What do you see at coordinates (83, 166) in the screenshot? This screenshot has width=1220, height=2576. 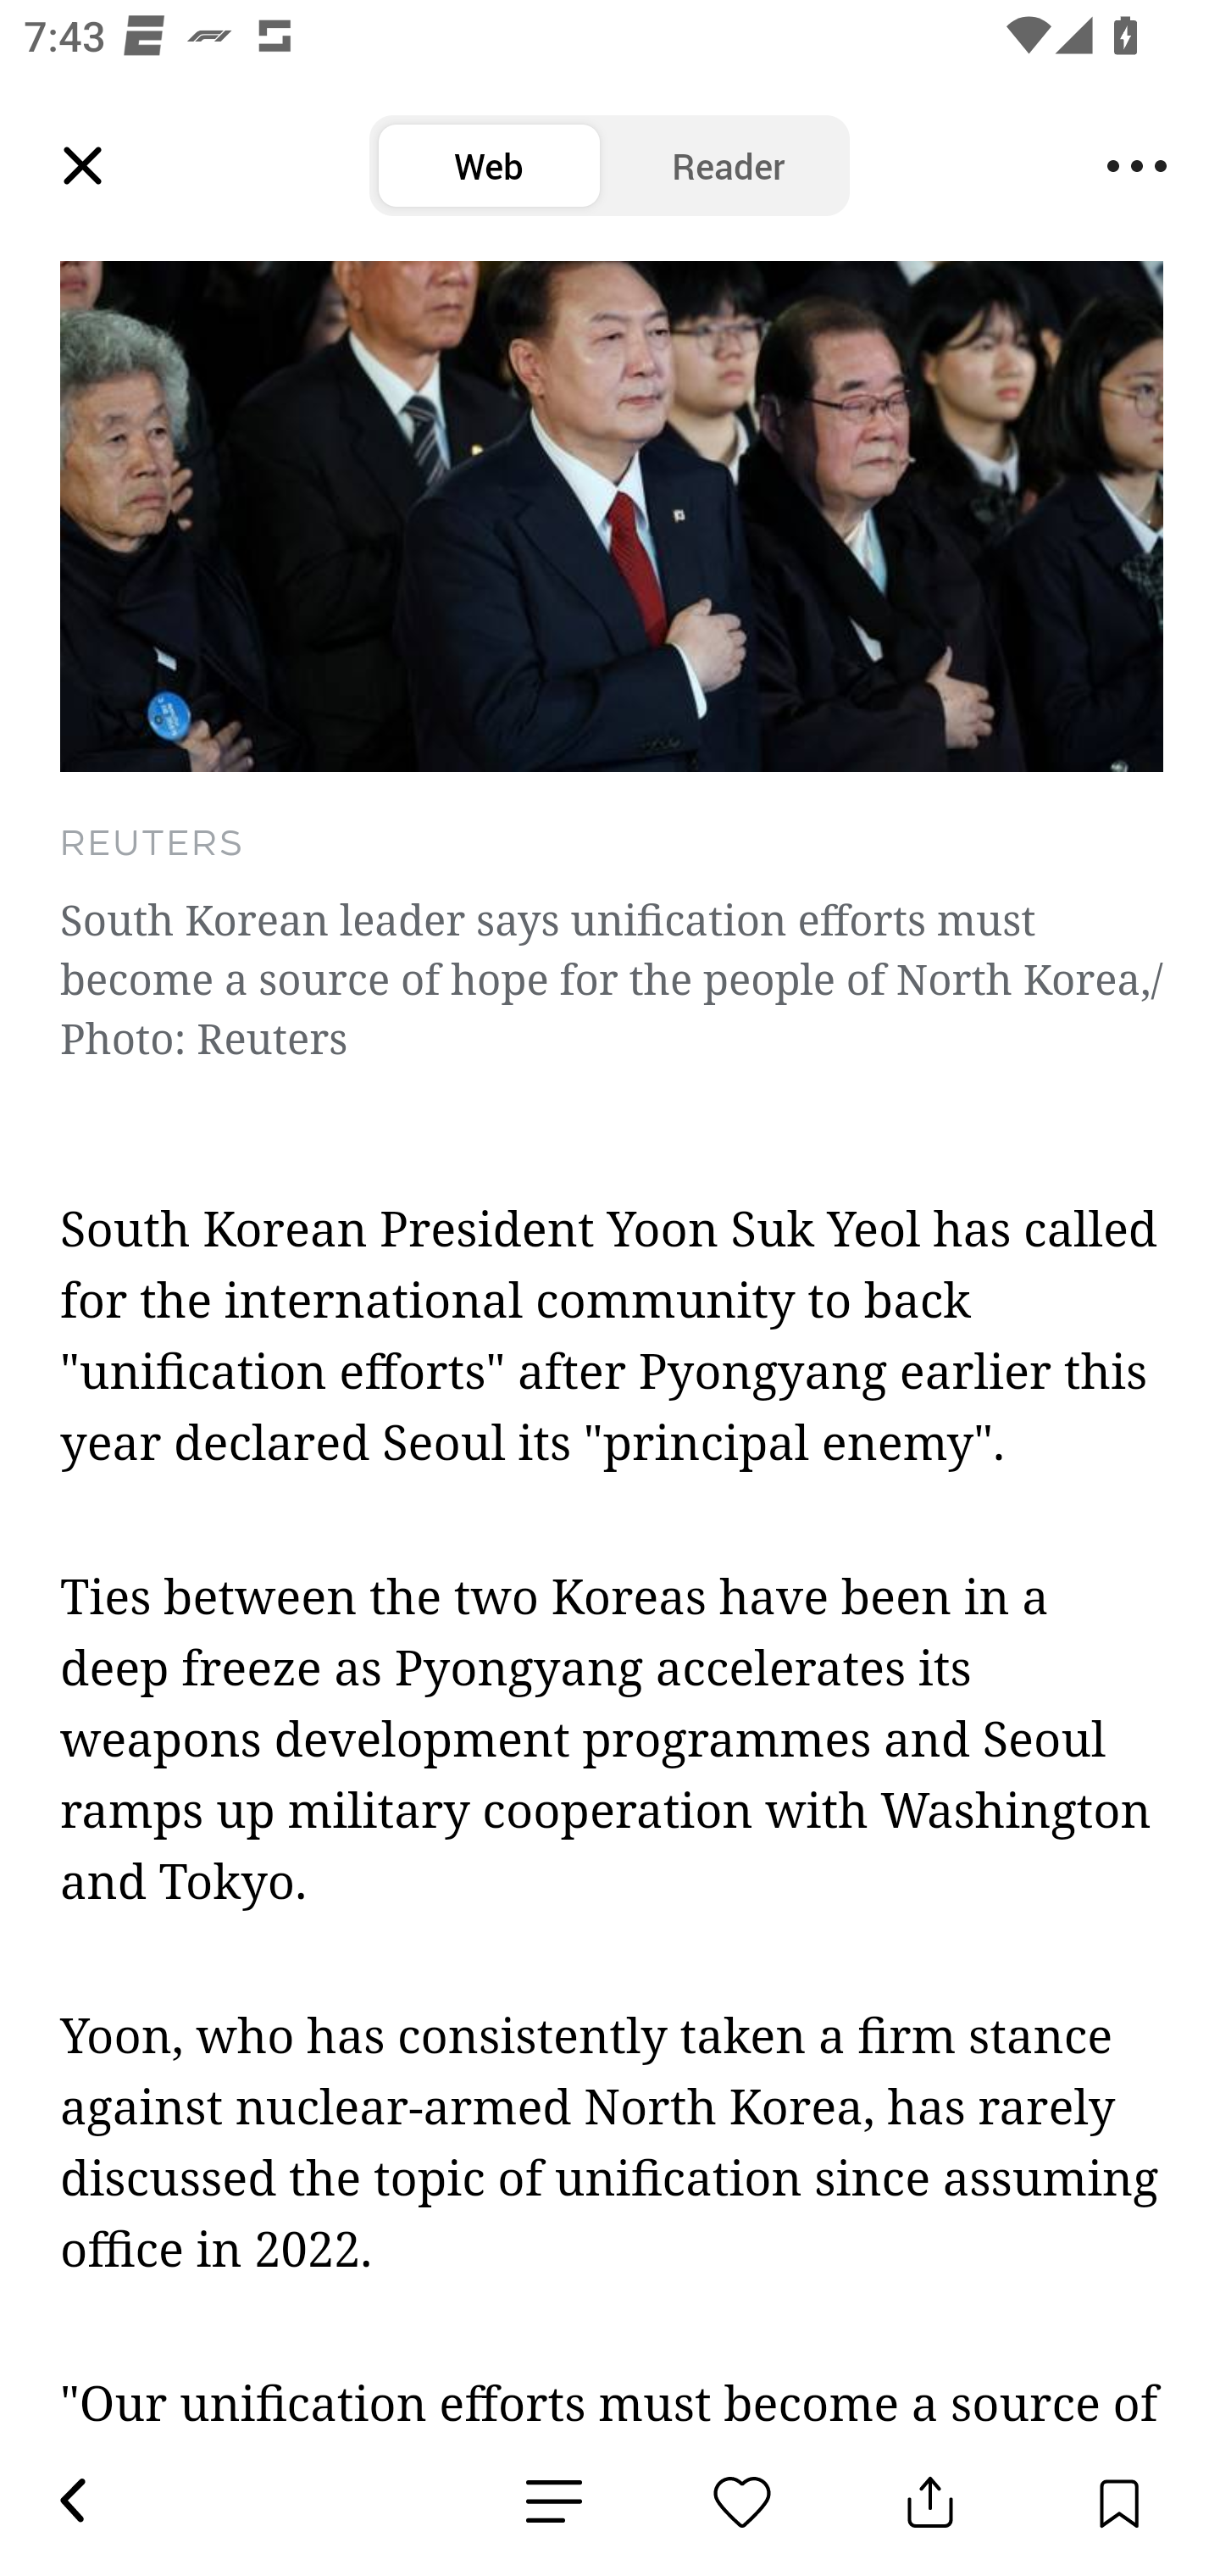 I see `Leading Icon` at bounding box center [83, 166].